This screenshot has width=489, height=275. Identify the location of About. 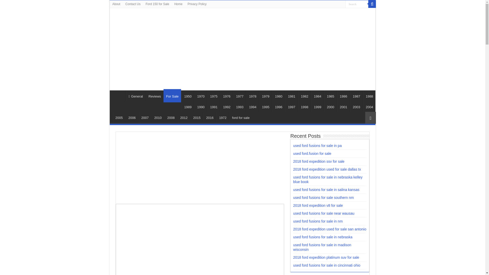
(116, 4).